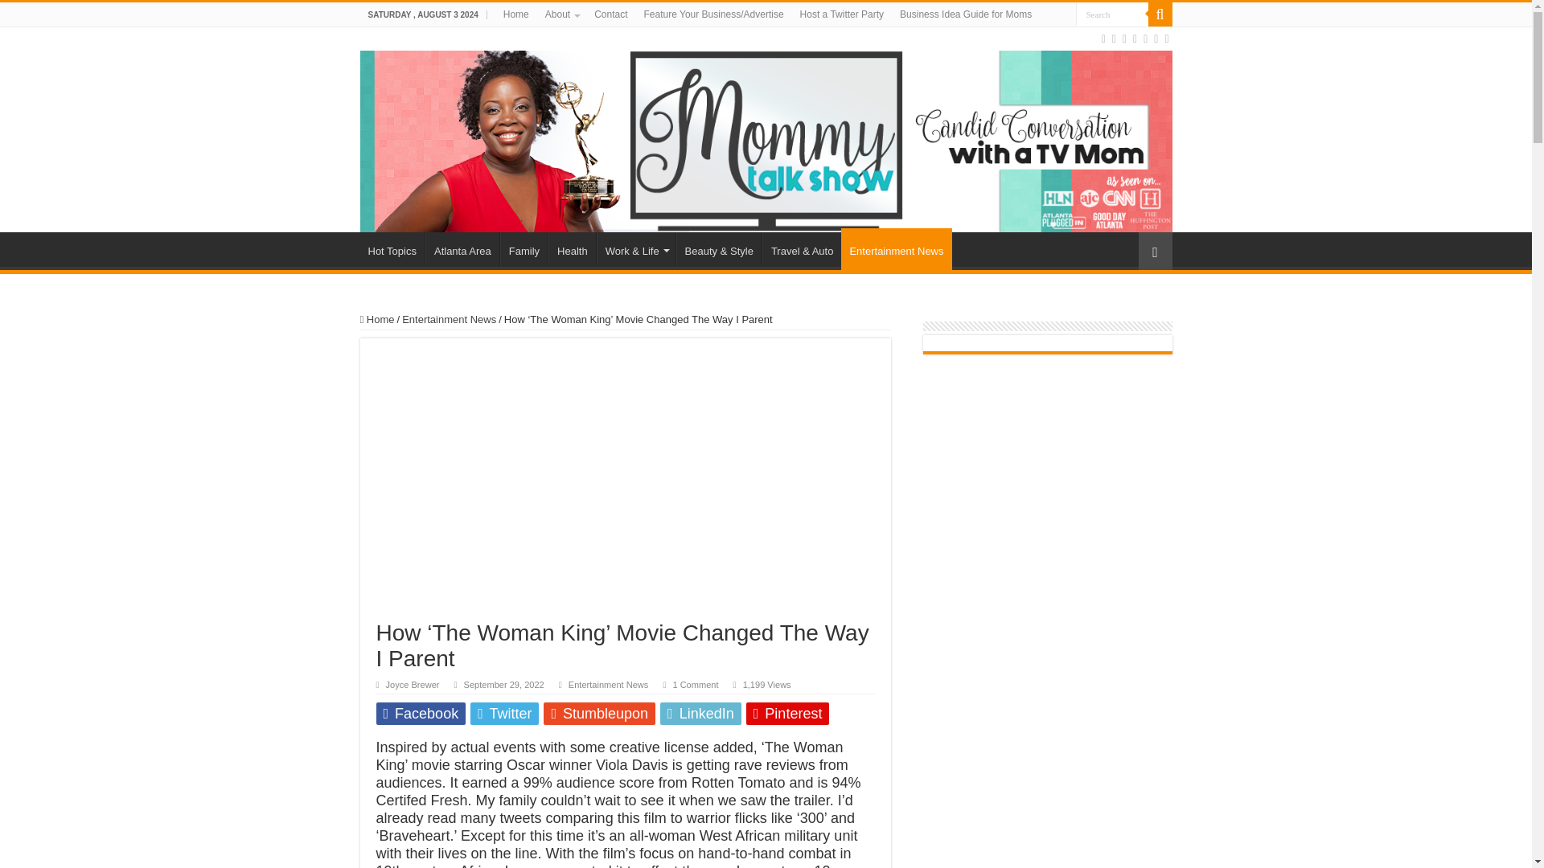 The height and width of the screenshot is (868, 1544). I want to click on Pinterest, so click(1135, 39).